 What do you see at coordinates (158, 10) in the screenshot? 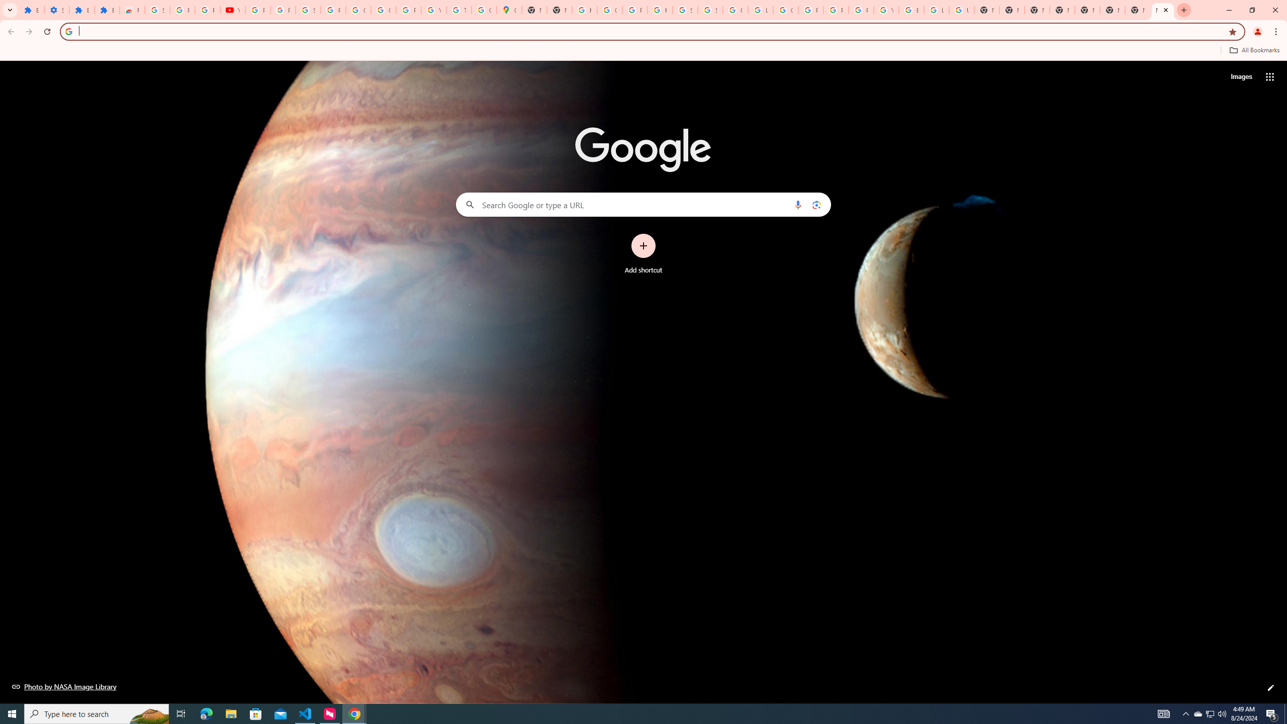
I see `Sign in - Google Accounts` at bounding box center [158, 10].